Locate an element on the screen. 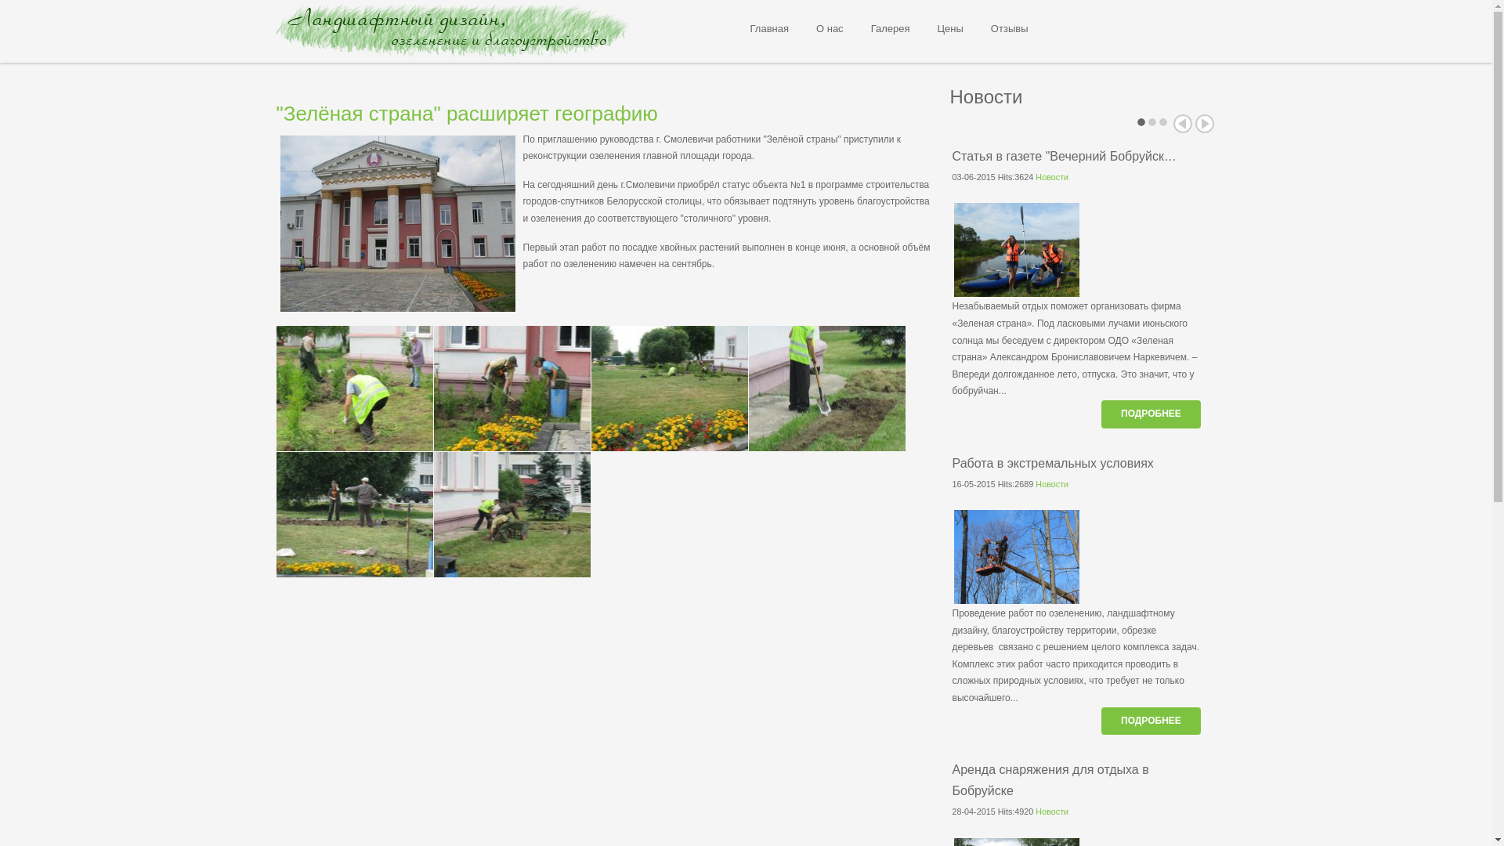 The width and height of the screenshot is (1504, 846). You are viewing the image with filename smol4.jpg is located at coordinates (827, 389).